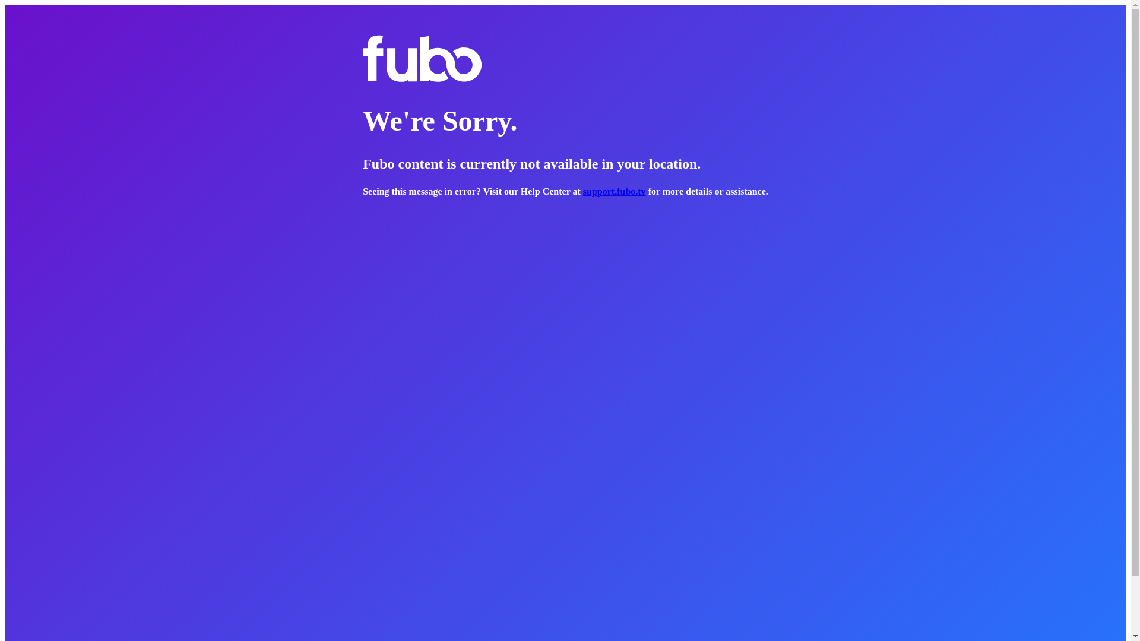  What do you see at coordinates (422, 59) in the screenshot?
I see `fubo logo` at bounding box center [422, 59].